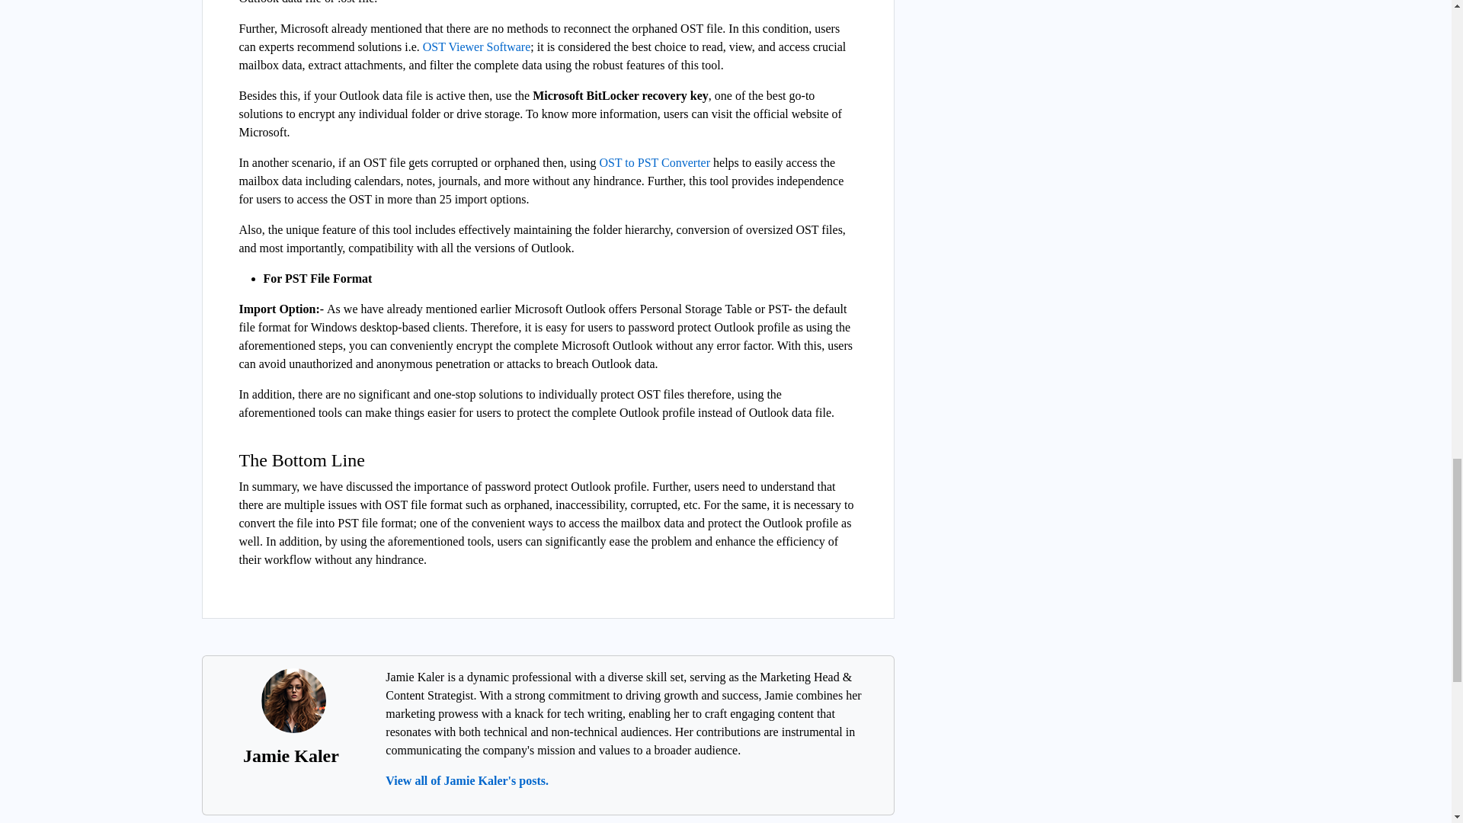 Image resolution: width=1463 pixels, height=823 pixels. Describe the element at coordinates (476, 46) in the screenshot. I see `OST Viewer Software` at that location.